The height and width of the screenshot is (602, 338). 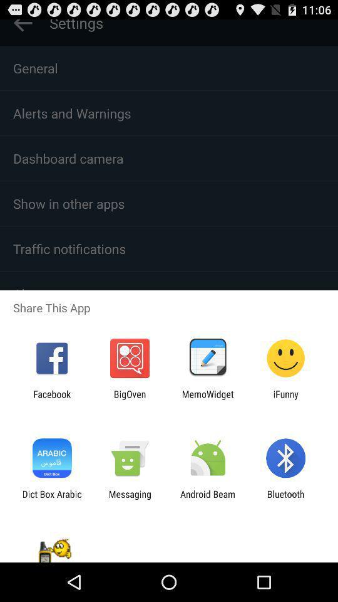 What do you see at coordinates (52, 399) in the screenshot?
I see `jump until facebook item` at bounding box center [52, 399].